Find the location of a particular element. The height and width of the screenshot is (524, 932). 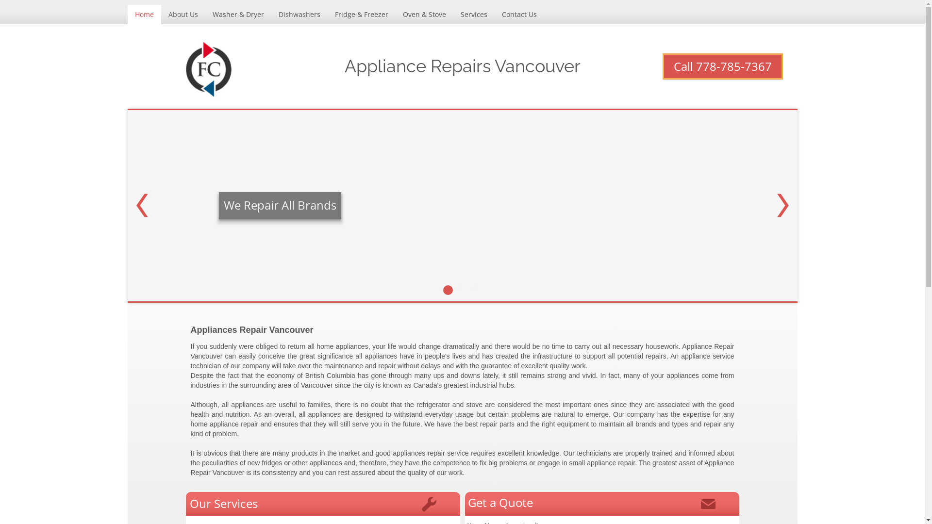

Washer & Dryer is located at coordinates (238, 15).